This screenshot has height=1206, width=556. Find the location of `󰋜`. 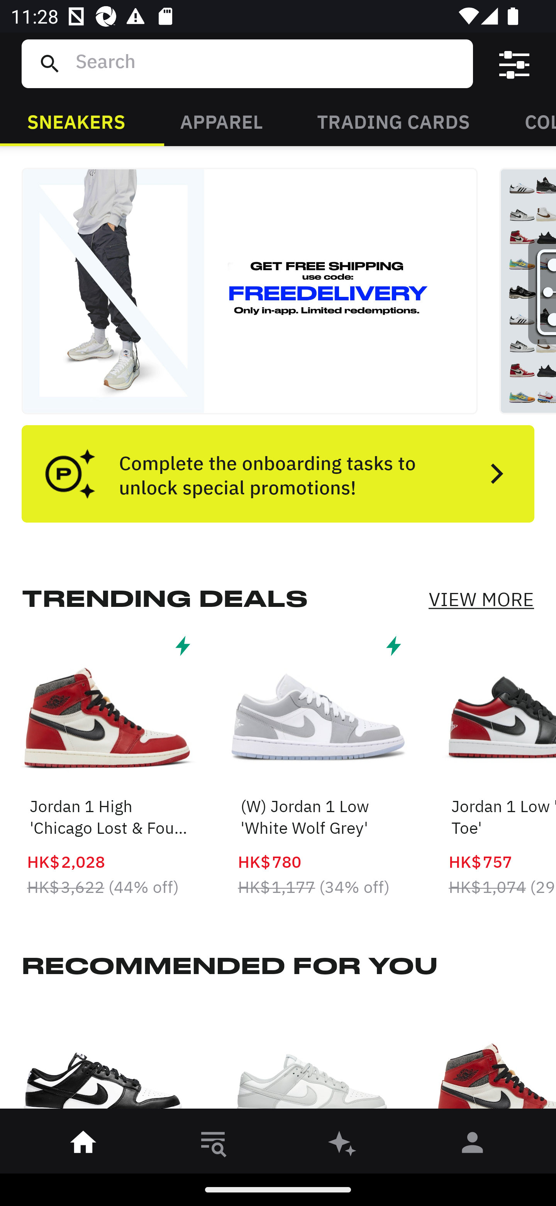

󰋜 is located at coordinates (83, 1145).